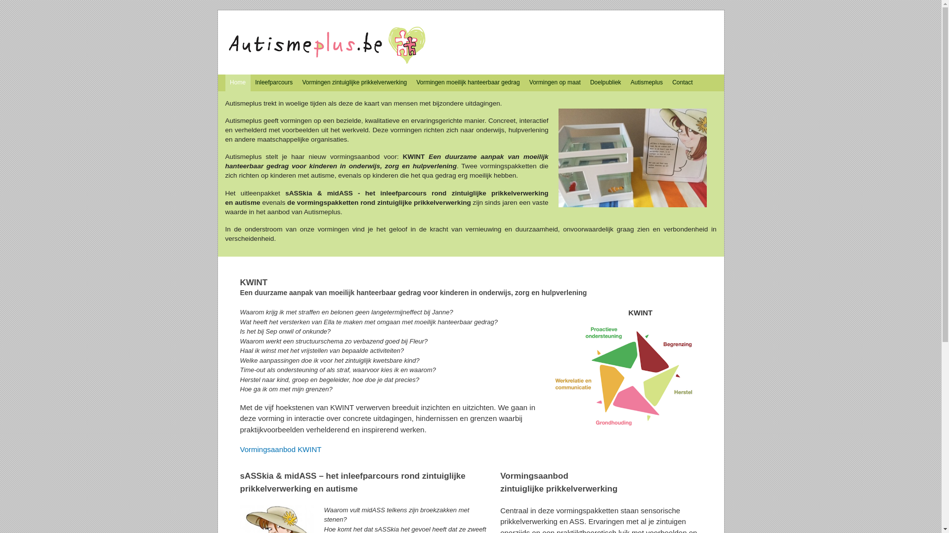  Describe the element at coordinates (468, 83) in the screenshot. I see `Vormingen moeilijk hanteerbaar gedrag` at that location.